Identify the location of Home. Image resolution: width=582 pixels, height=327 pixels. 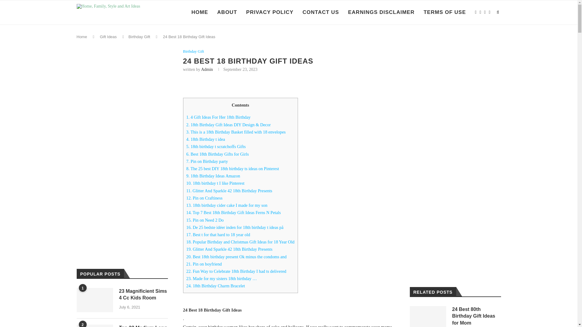
(81, 37).